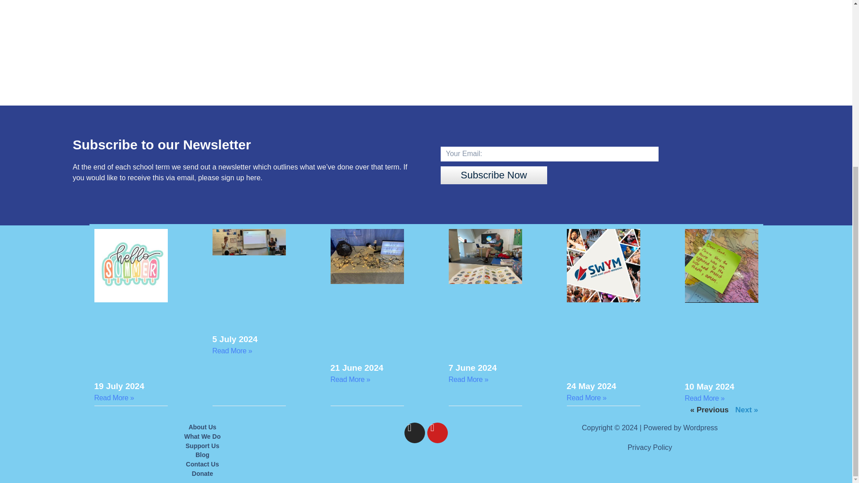 Image resolution: width=859 pixels, height=483 pixels. What do you see at coordinates (202, 446) in the screenshot?
I see `Support Us` at bounding box center [202, 446].